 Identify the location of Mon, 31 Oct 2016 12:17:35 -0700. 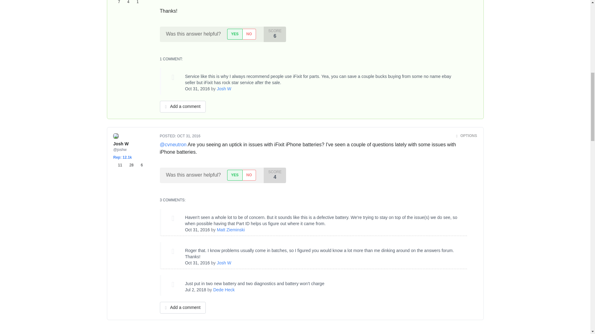
(197, 263).